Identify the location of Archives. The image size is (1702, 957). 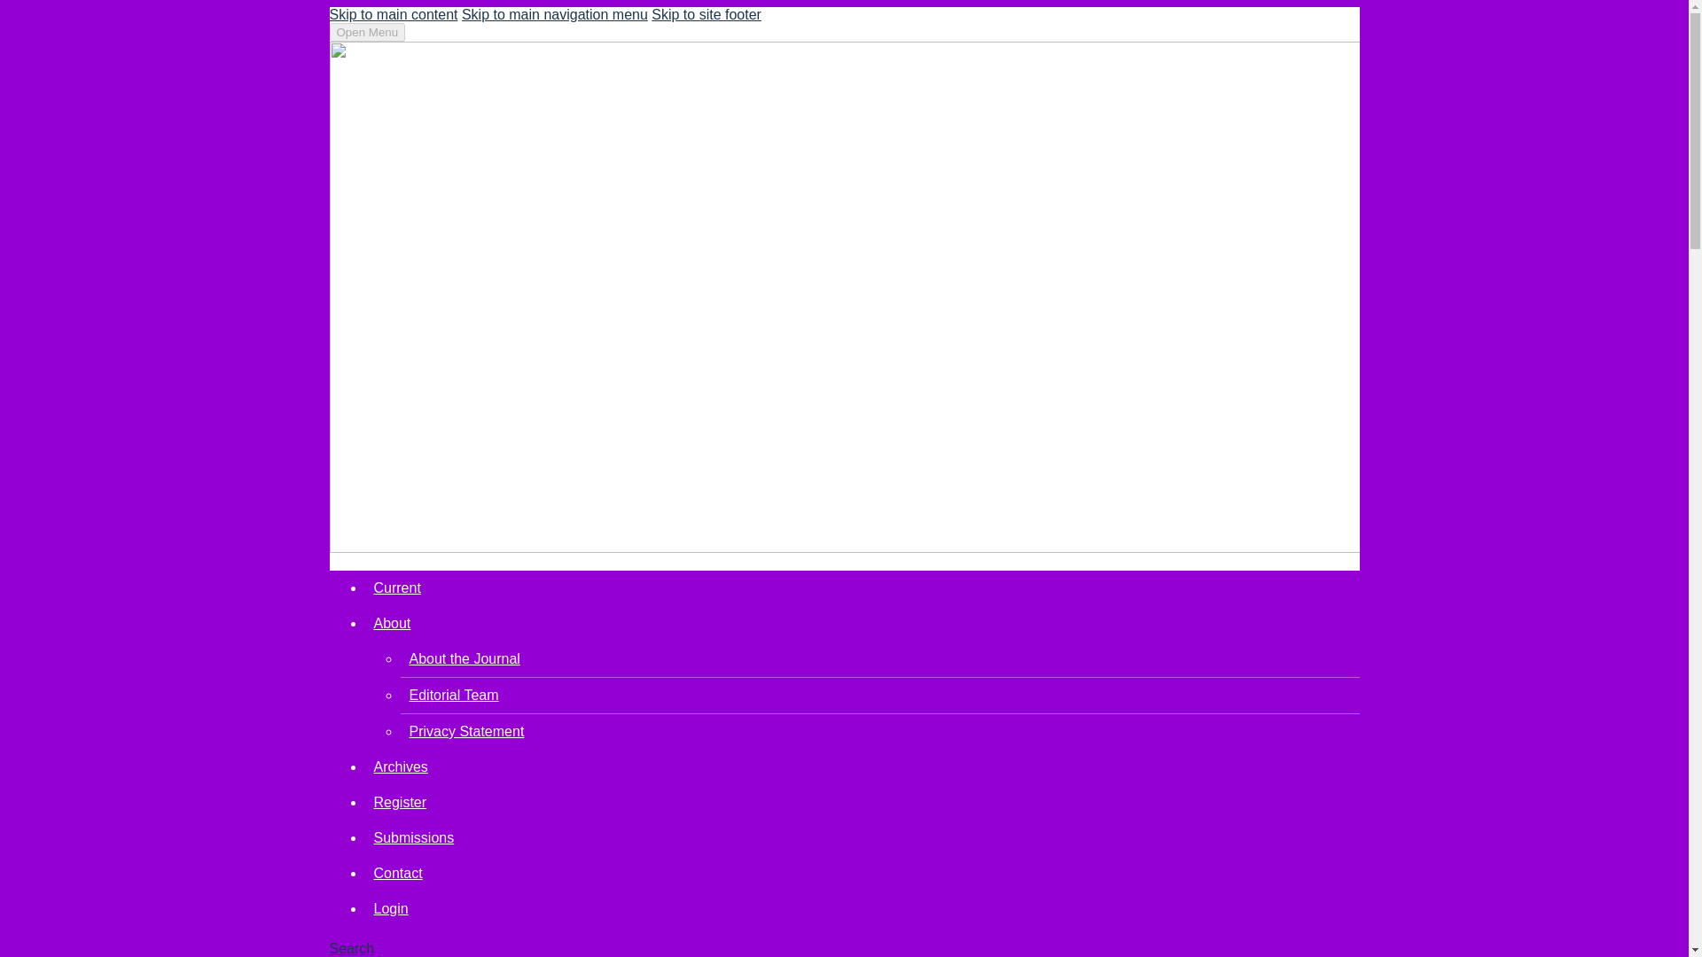
(401, 766).